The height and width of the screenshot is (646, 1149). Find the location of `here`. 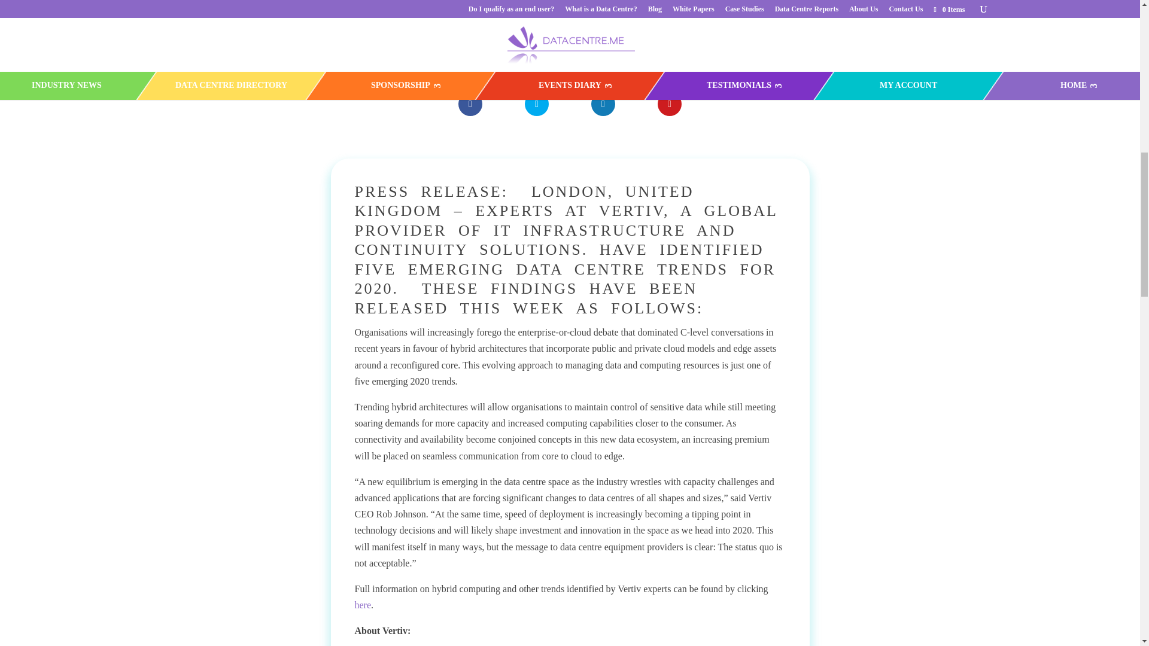

here is located at coordinates (363, 605).